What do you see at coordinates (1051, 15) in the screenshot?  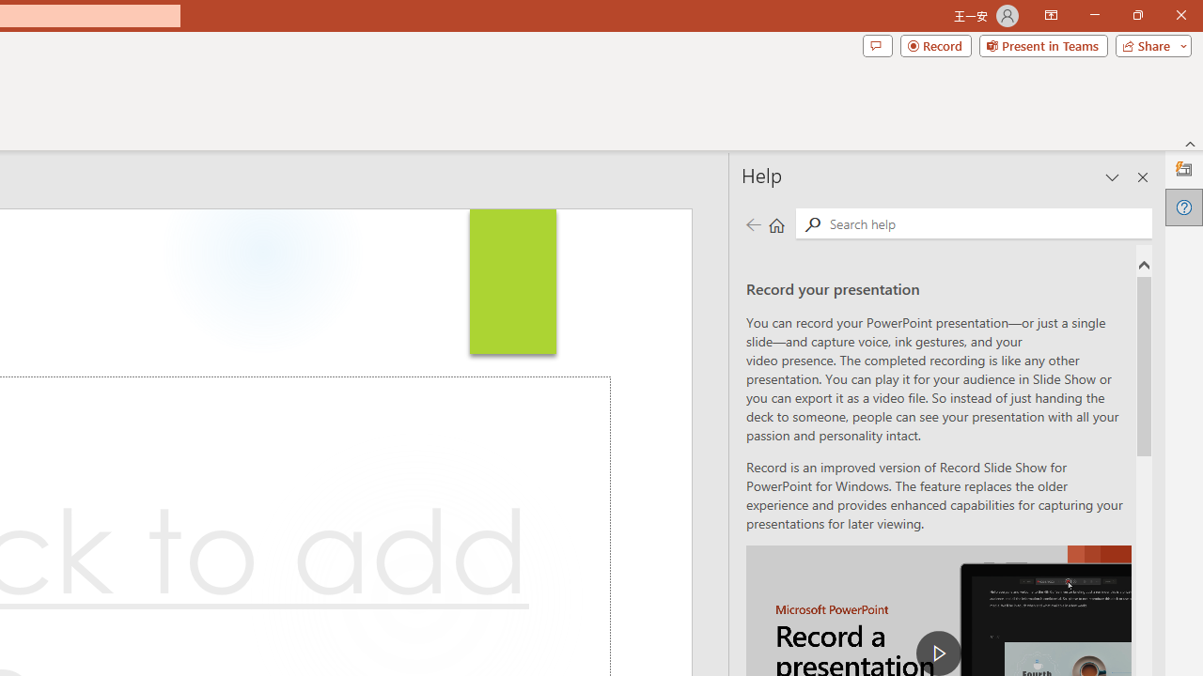 I see `Ribbon Display Options` at bounding box center [1051, 15].